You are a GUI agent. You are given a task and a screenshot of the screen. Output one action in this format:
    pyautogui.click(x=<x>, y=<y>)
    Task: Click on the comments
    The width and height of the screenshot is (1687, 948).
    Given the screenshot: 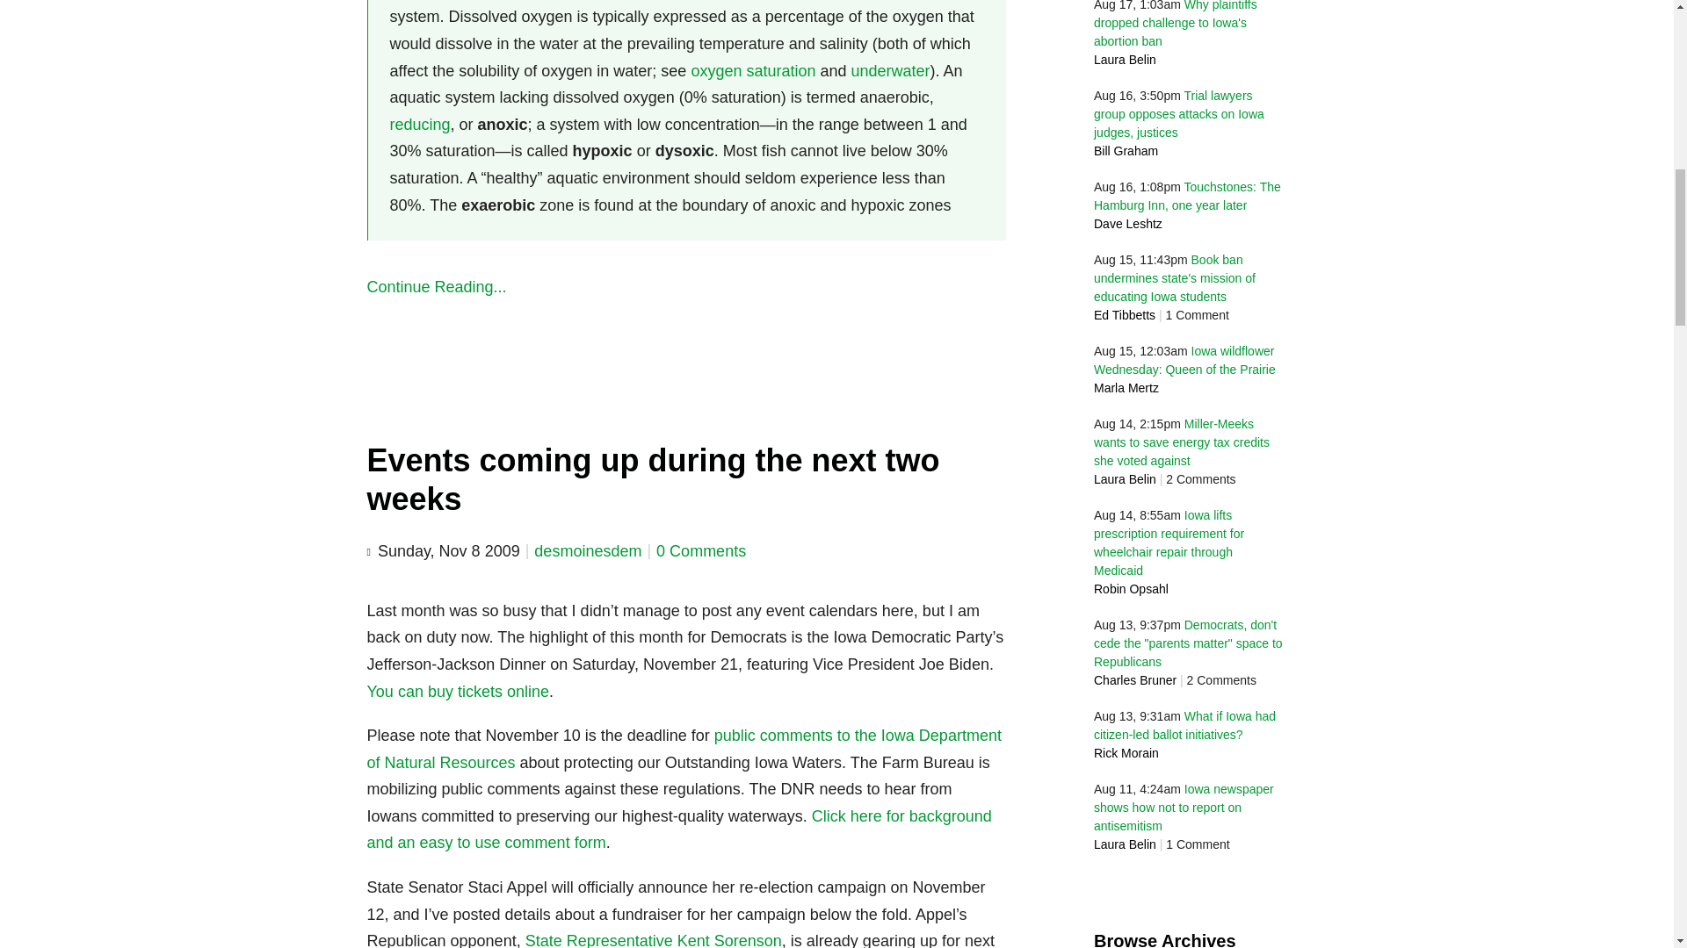 What is the action you would take?
    pyautogui.click(x=700, y=551)
    